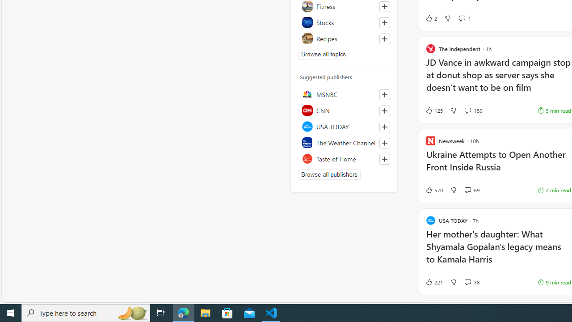 Image resolution: width=572 pixels, height=322 pixels. Describe the element at coordinates (344, 158) in the screenshot. I see `Taste of Home` at that location.